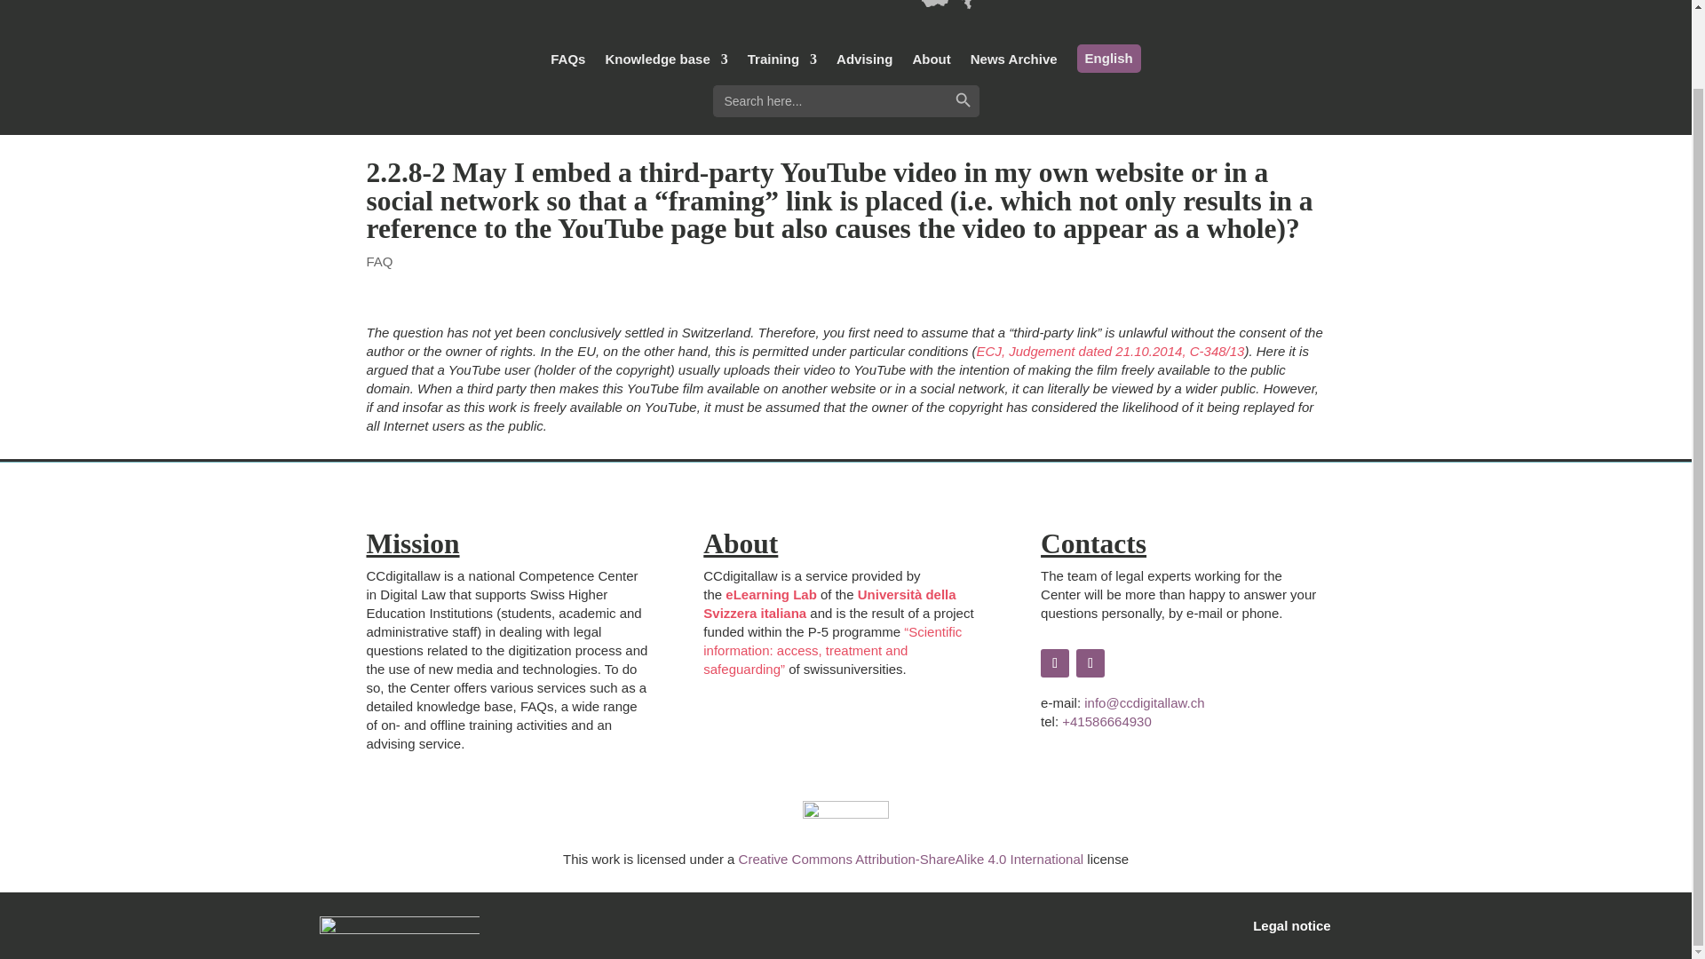  I want to click on eLearning Lab, so click(771, 594).